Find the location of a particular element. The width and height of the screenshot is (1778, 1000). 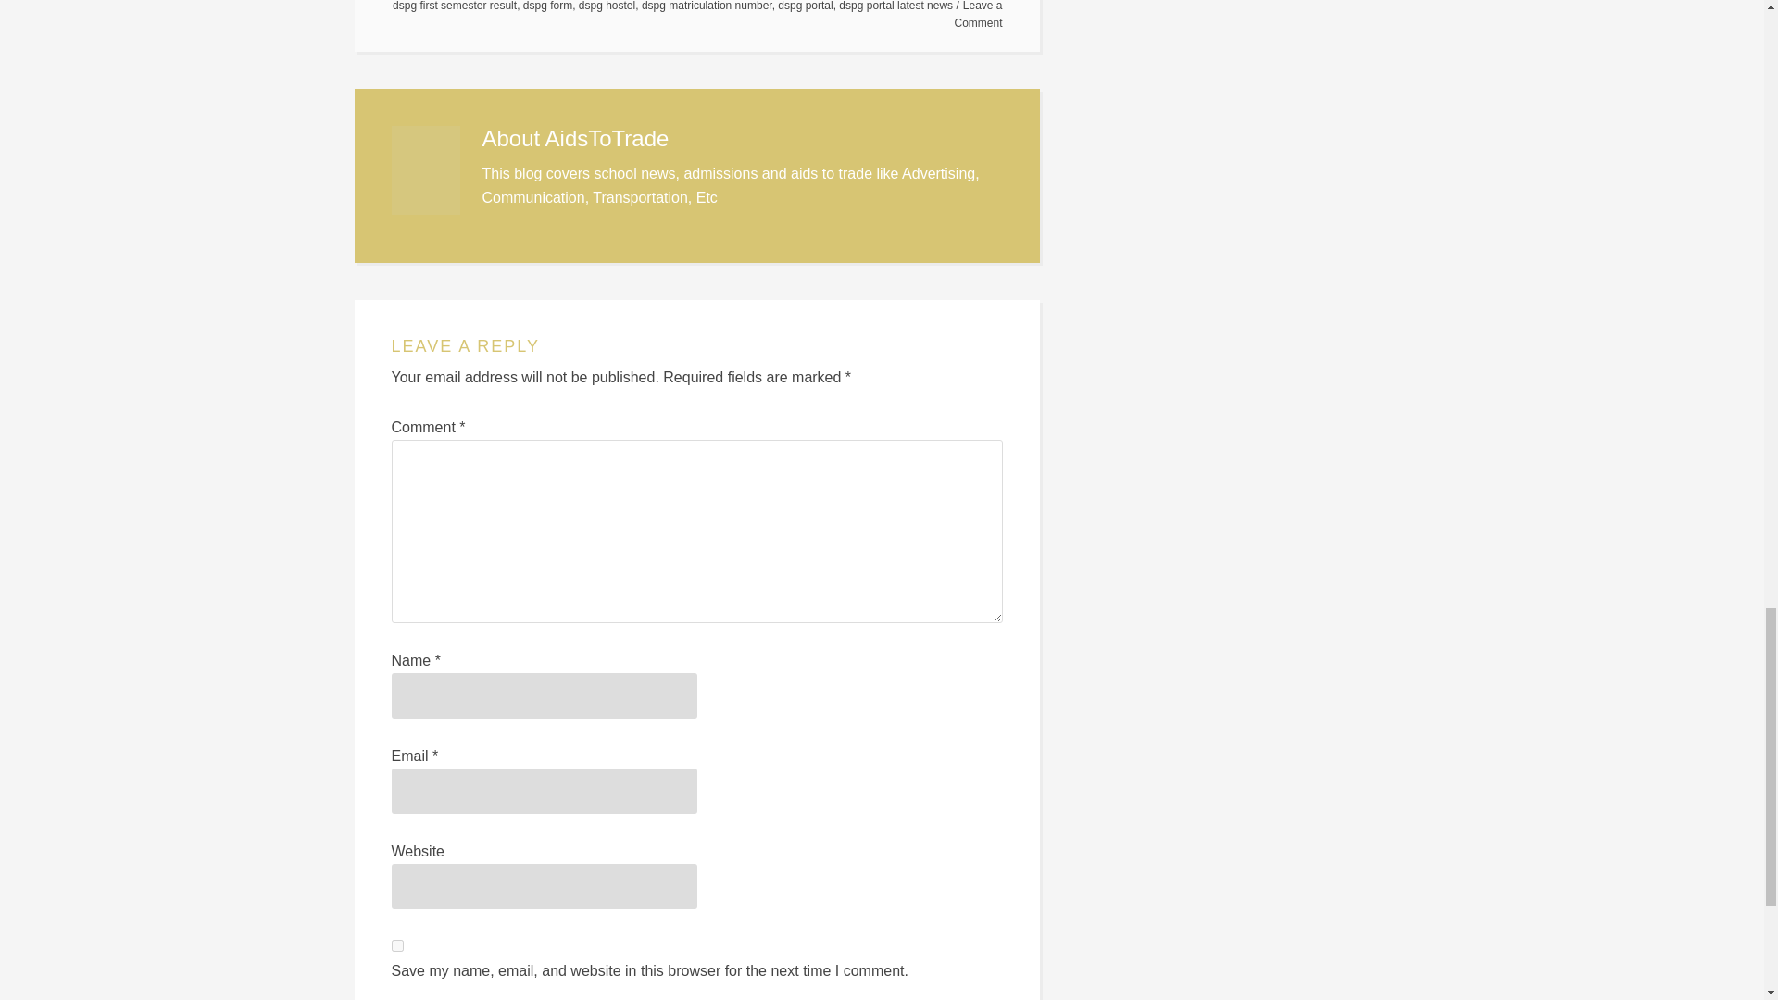

dspg matriculation number is located at coordinates (707, 6).